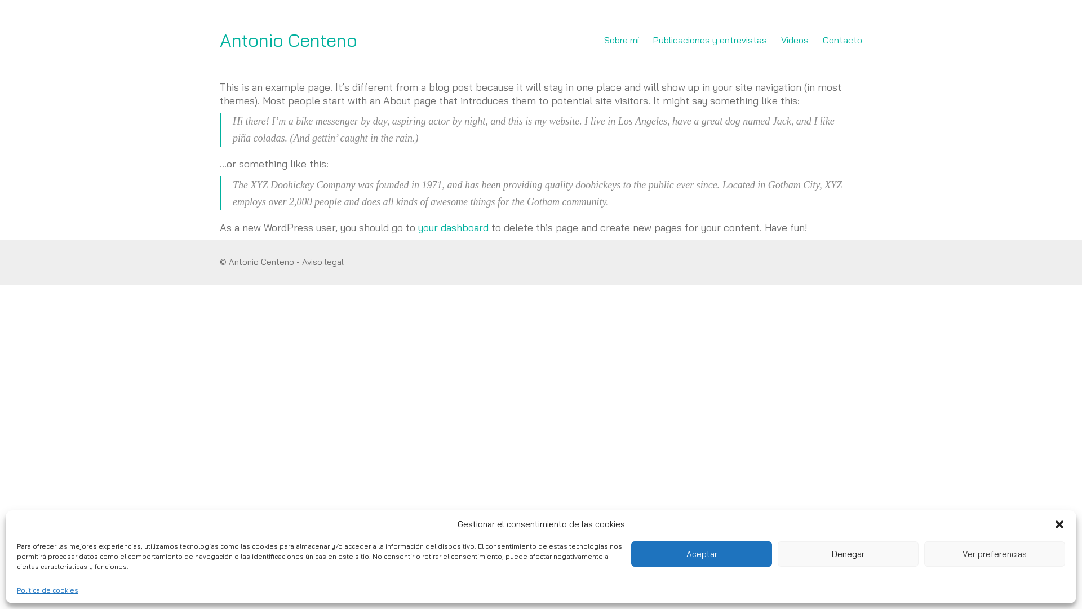 The image size is (1082, 609). What do you see at coordinates (453, 228) in the screenshot?
I see `your dashboard` at bounding box center [453, 228].